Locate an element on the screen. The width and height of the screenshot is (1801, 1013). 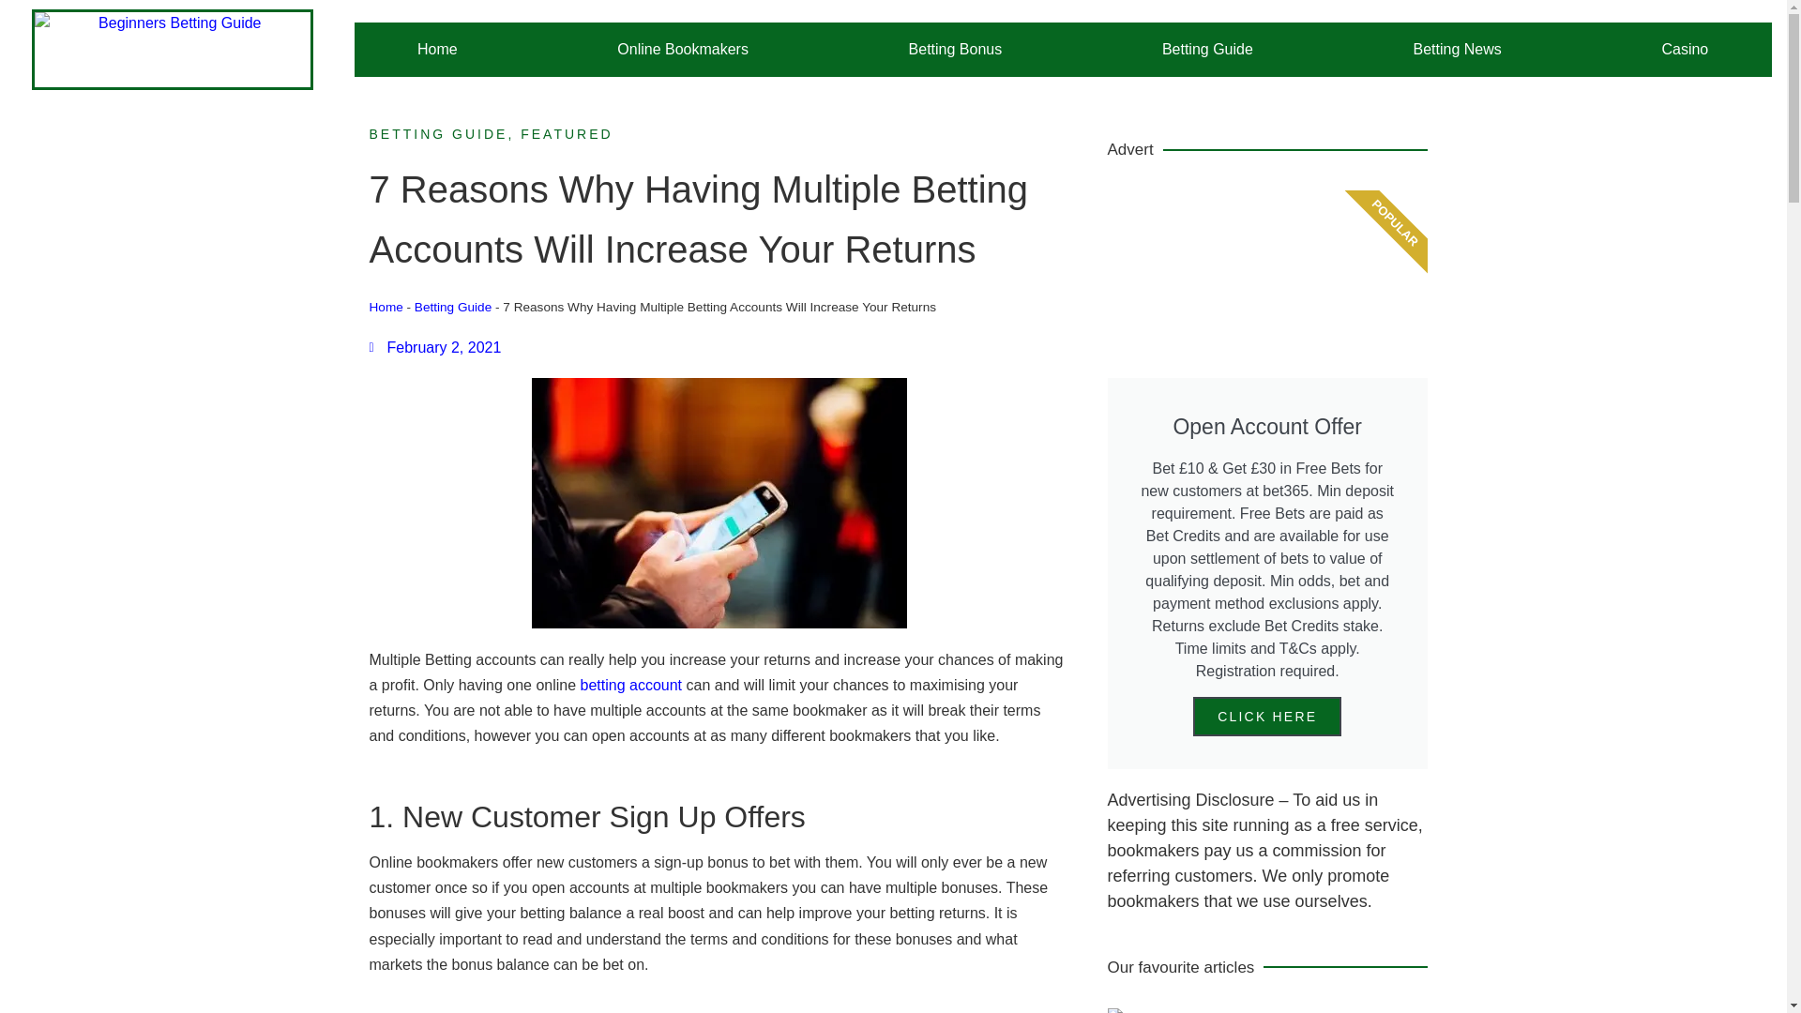
Home is located at coordinates (437, 49).